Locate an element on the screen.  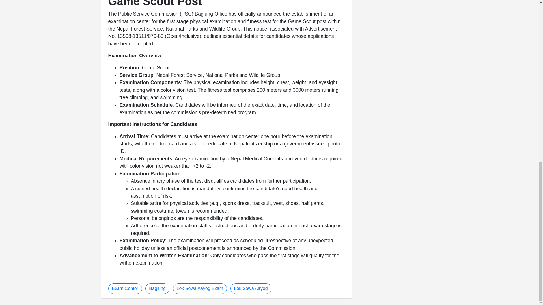
Baglung is located at coordinates (157, 289).